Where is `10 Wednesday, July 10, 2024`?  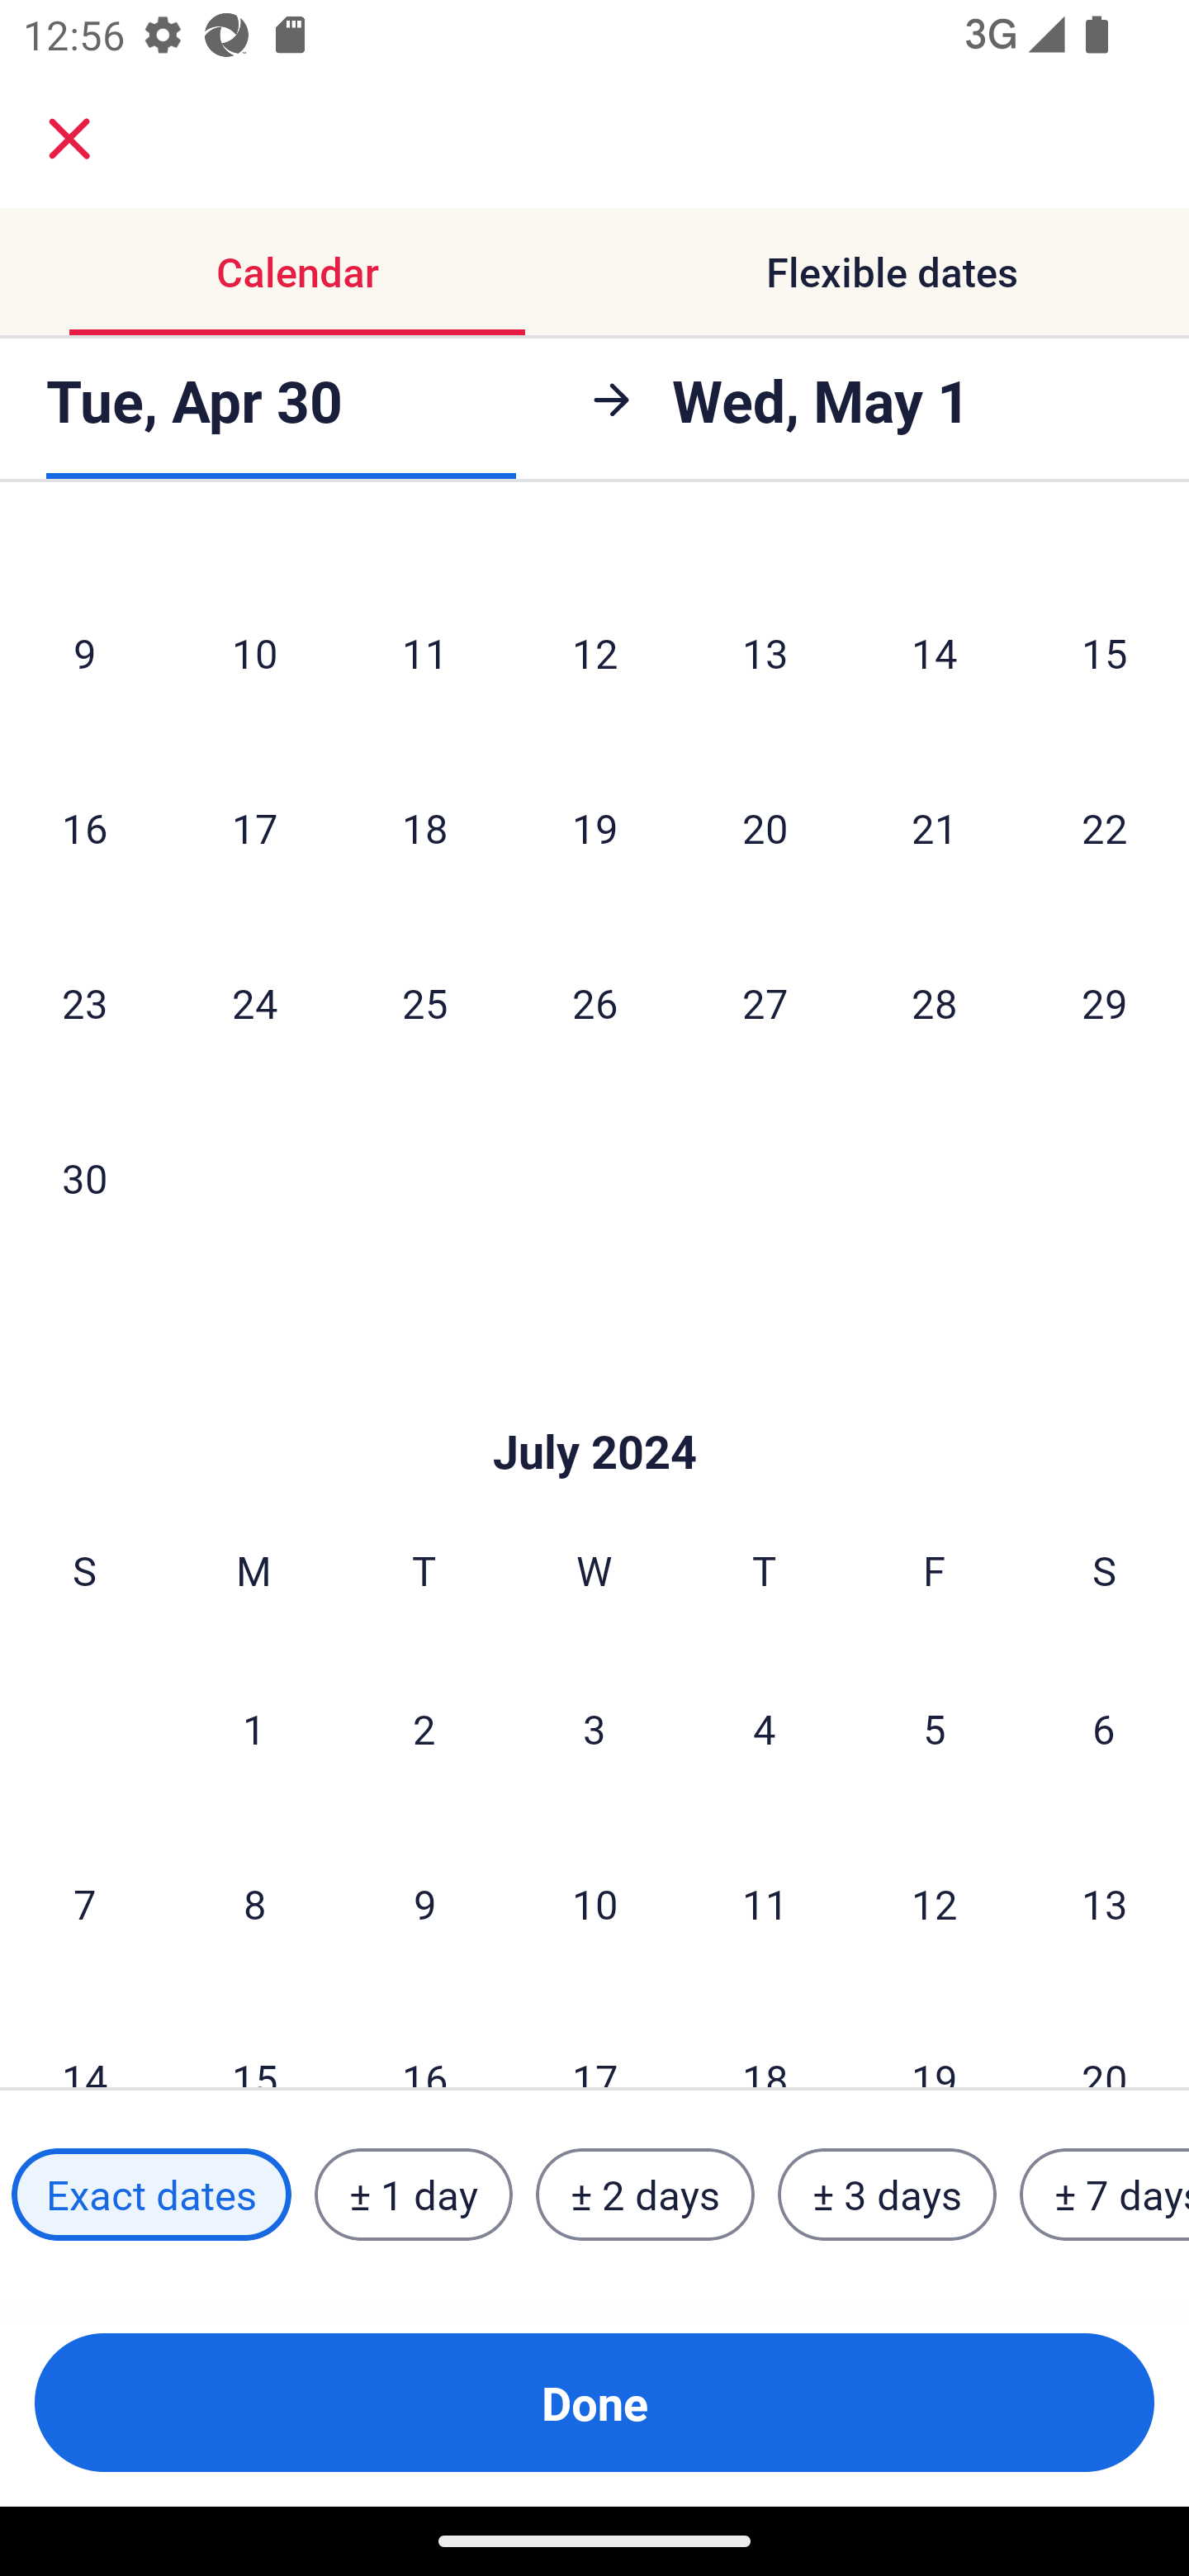
10 Wednesday, July 10, 2024 is located at coordinates (594, 1903).